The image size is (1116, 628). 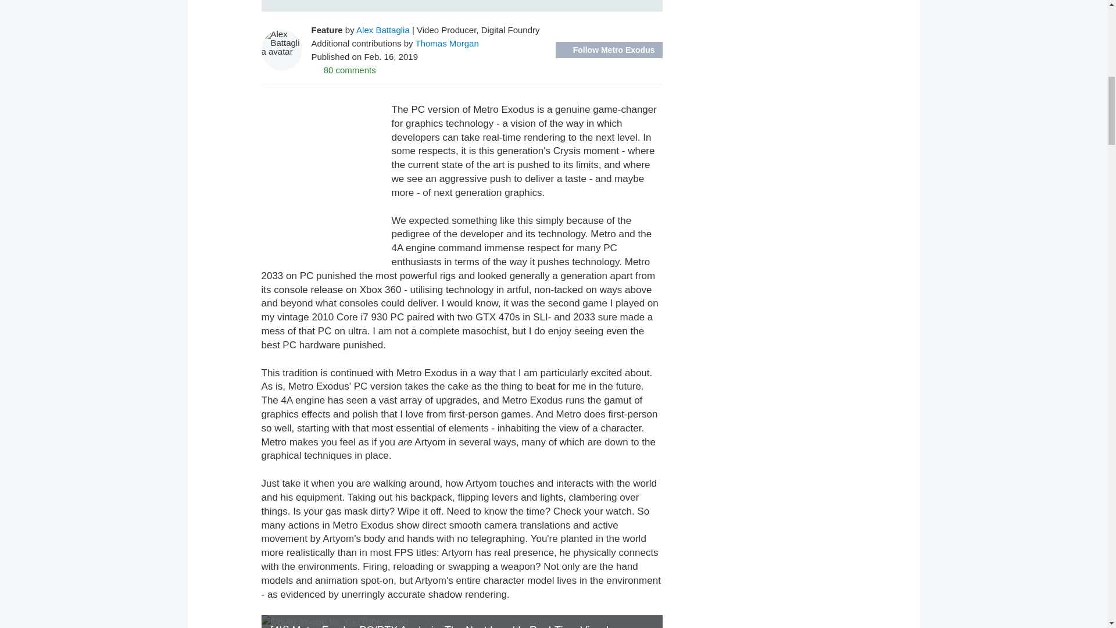 What do you see at coordinates (382, 30) in the screenshot?
I see `Alex Battaglia` at bounding box center [382, 30].